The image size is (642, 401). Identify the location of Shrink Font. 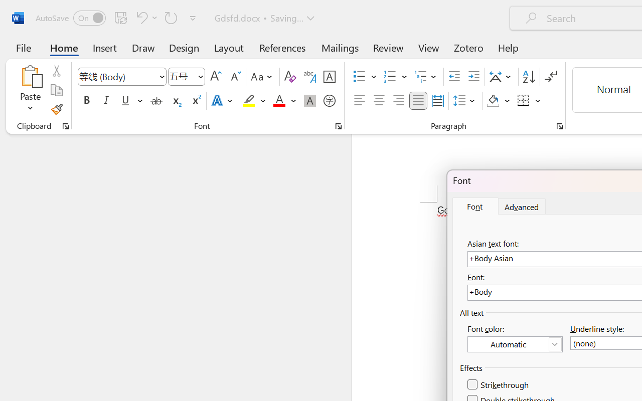
(235, 77).